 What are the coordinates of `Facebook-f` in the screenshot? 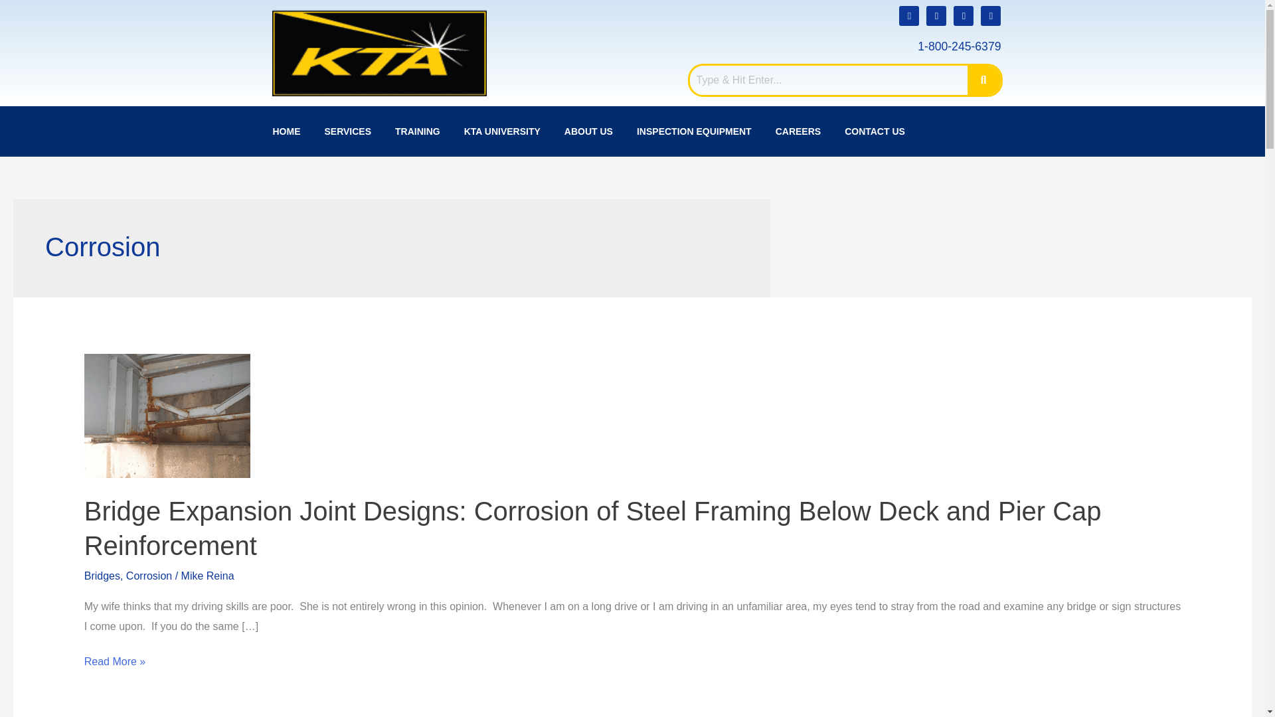 It's located at (964, 15).